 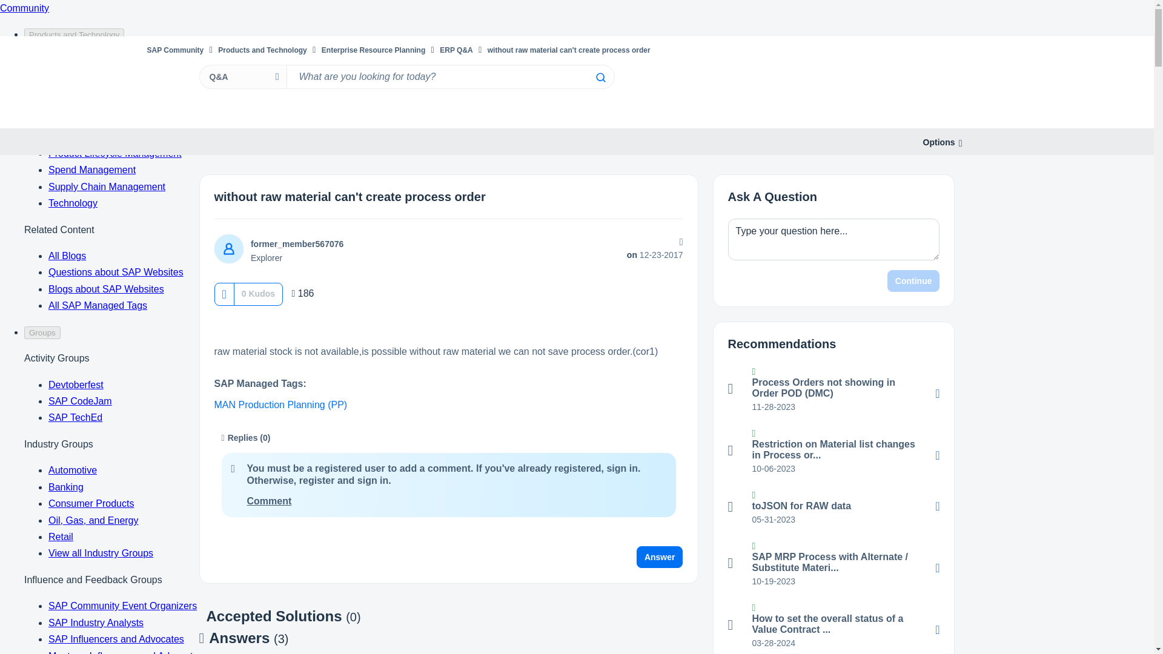 What do you see at coordinates (262, 50) in the screenshot?
I see `Products and Technology` at bounding box center [262, 50].